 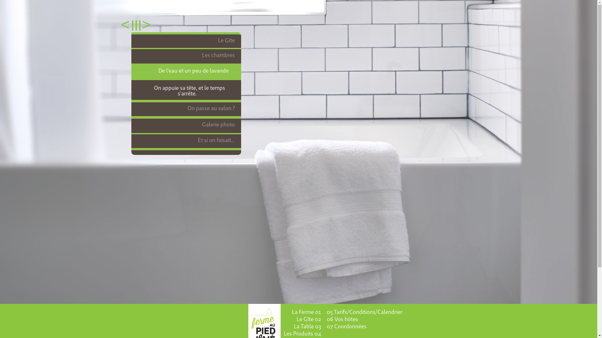 What do you see at coordinates (150, 25) in the screenshot?
I see `>` at bounding box center [150, 25].